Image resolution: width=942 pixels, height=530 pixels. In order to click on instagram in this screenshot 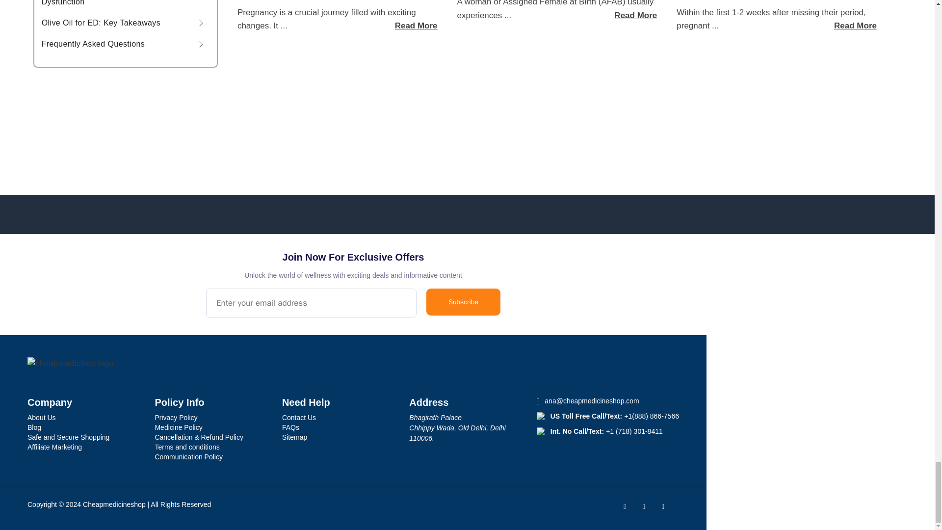, I will do `click(670, 505)`.